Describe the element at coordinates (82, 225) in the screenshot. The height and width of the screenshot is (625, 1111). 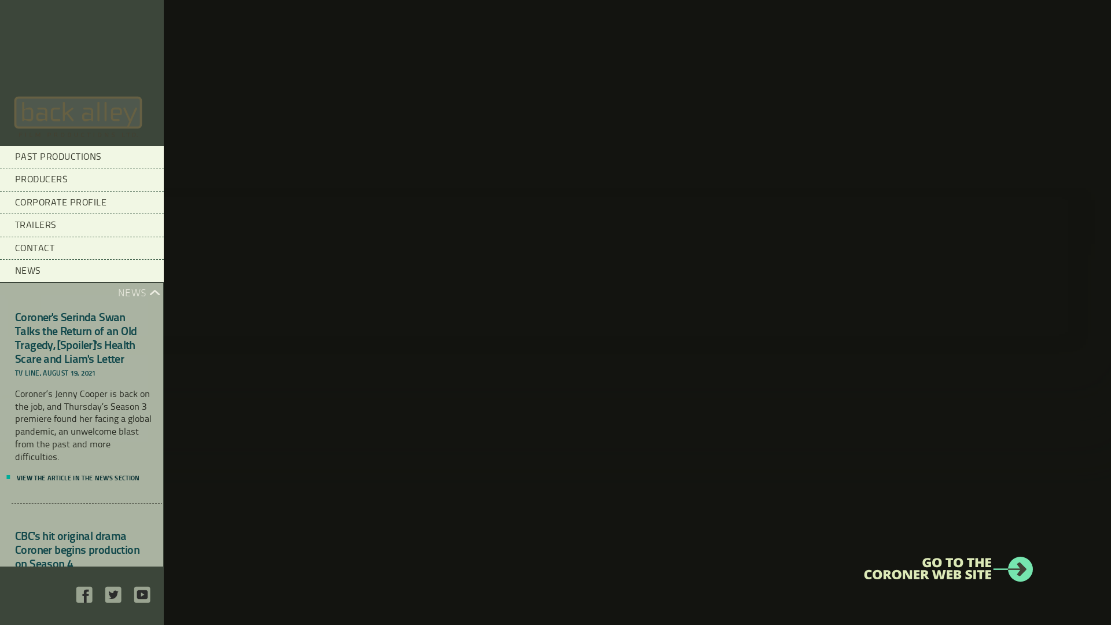
I see `TRAILERS` at that location.